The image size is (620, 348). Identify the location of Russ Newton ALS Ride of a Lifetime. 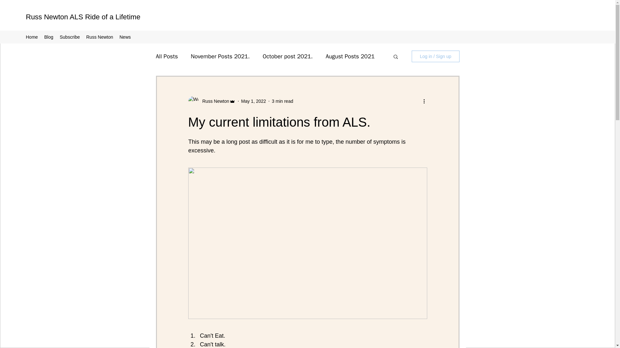
(83, 17).